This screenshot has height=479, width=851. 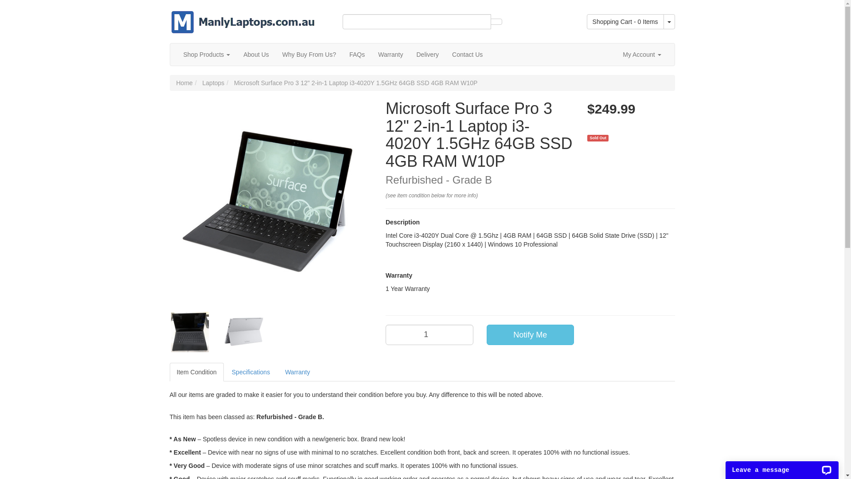 I want to click on Home, so click(x=184, y=83).